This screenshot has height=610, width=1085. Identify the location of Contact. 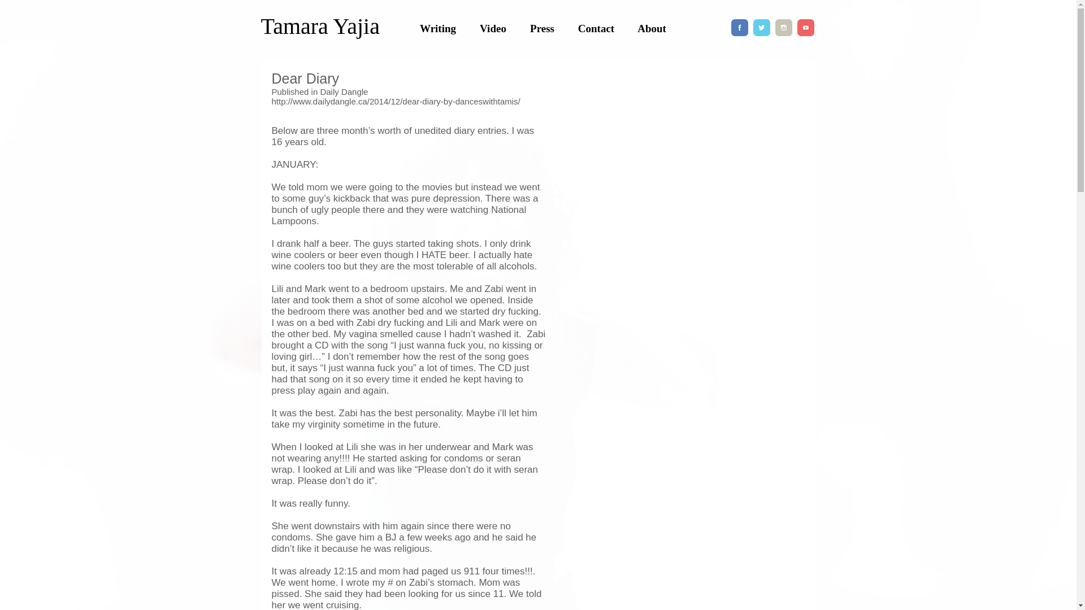
(597, 28).